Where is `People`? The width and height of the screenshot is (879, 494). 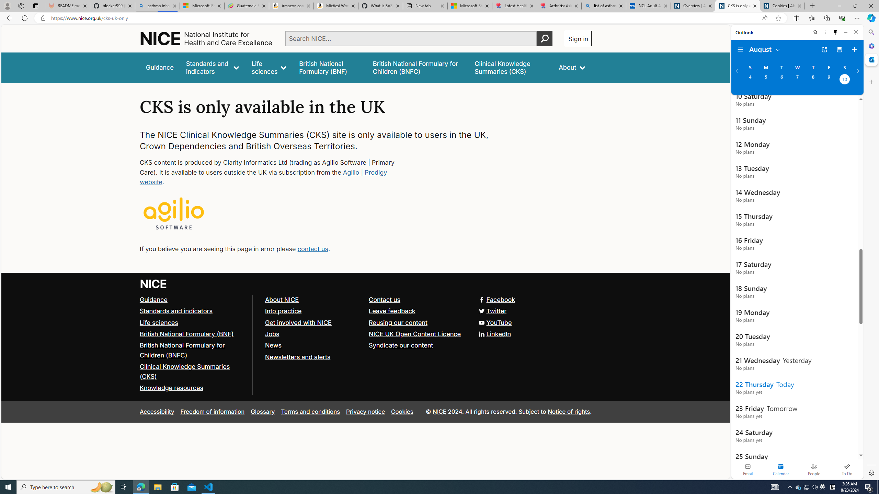 People is located at coordinates (814, 469).